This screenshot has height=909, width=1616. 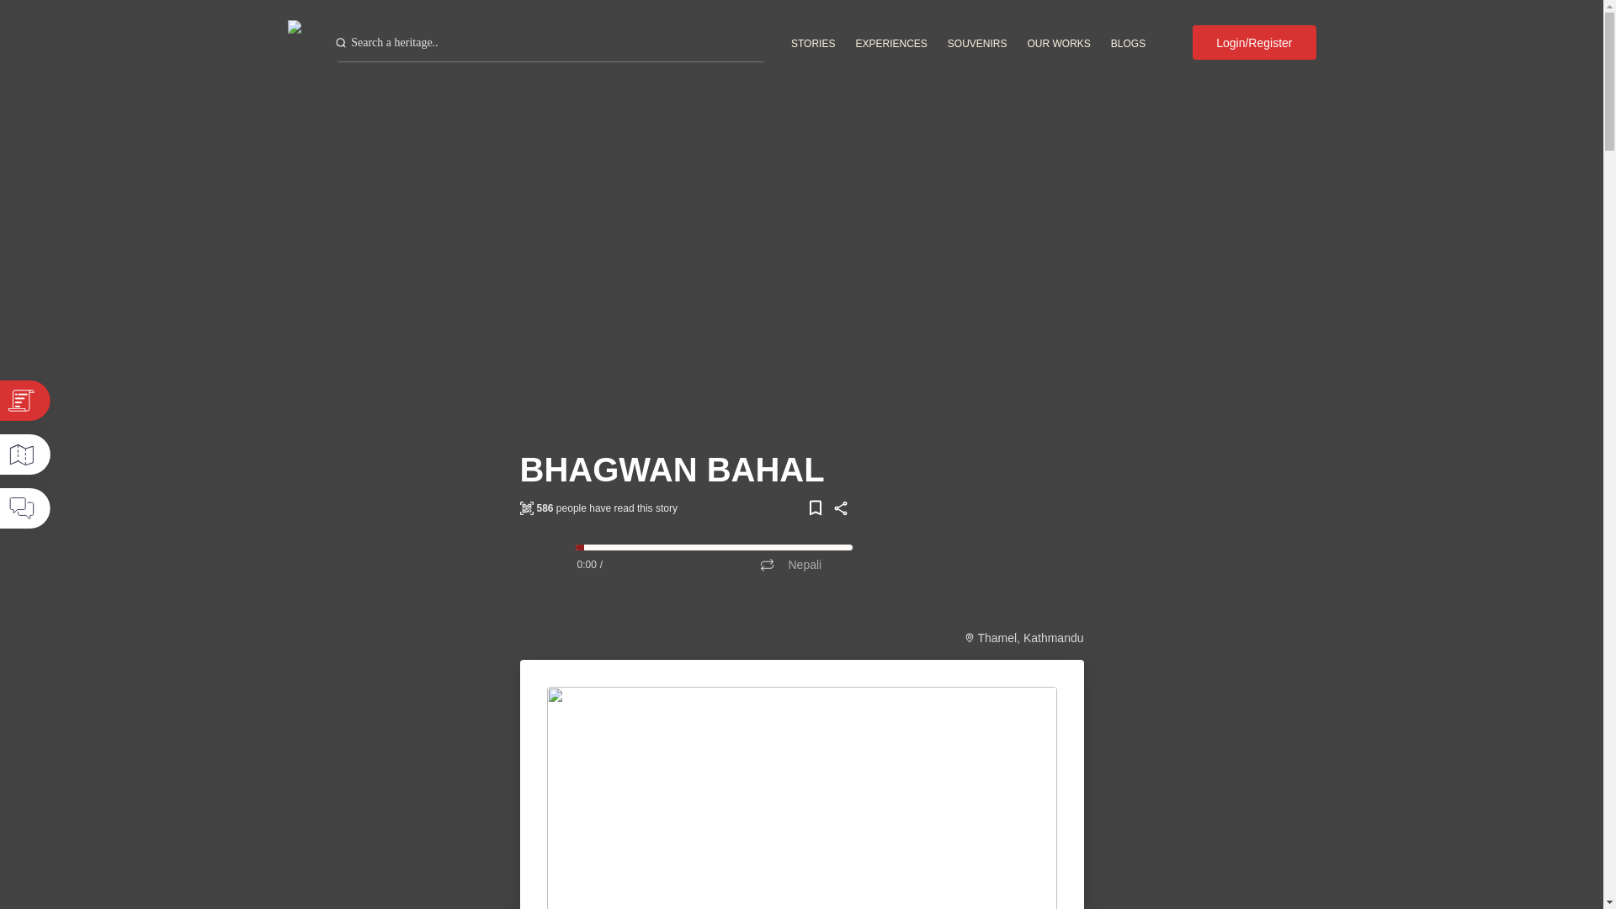 What do you see at coordinates (714, 547) in the screenshot?
I see `0` at bounding box center [714, 547].